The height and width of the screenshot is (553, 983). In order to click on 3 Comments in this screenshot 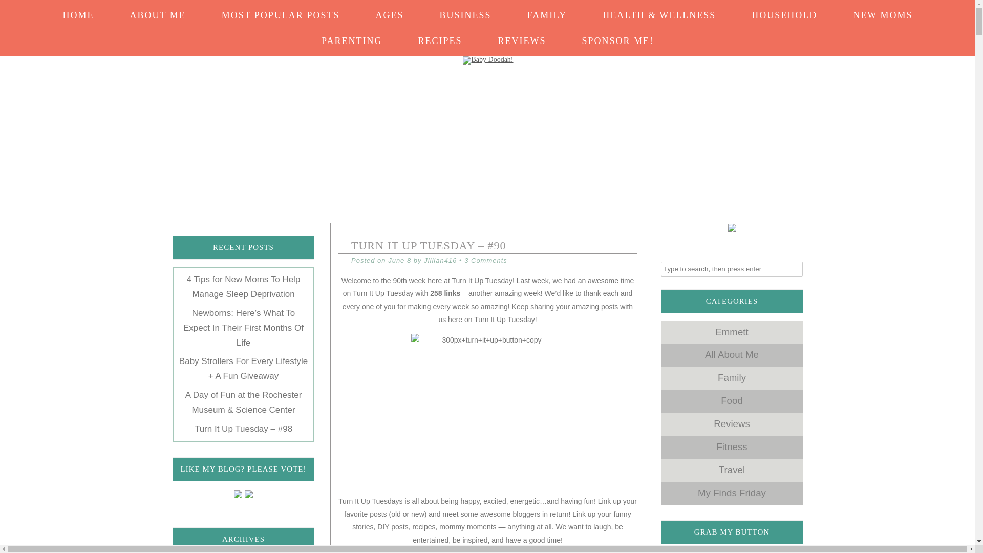, I will do `click(485, 260)`.